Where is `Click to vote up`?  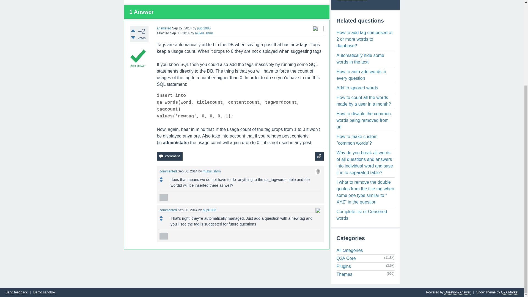 Click to vote up is located at coordinates (161, 178).